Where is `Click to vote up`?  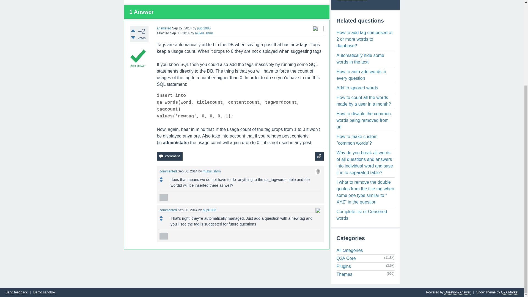 Click to vote up is located at coordinates (161, 178).